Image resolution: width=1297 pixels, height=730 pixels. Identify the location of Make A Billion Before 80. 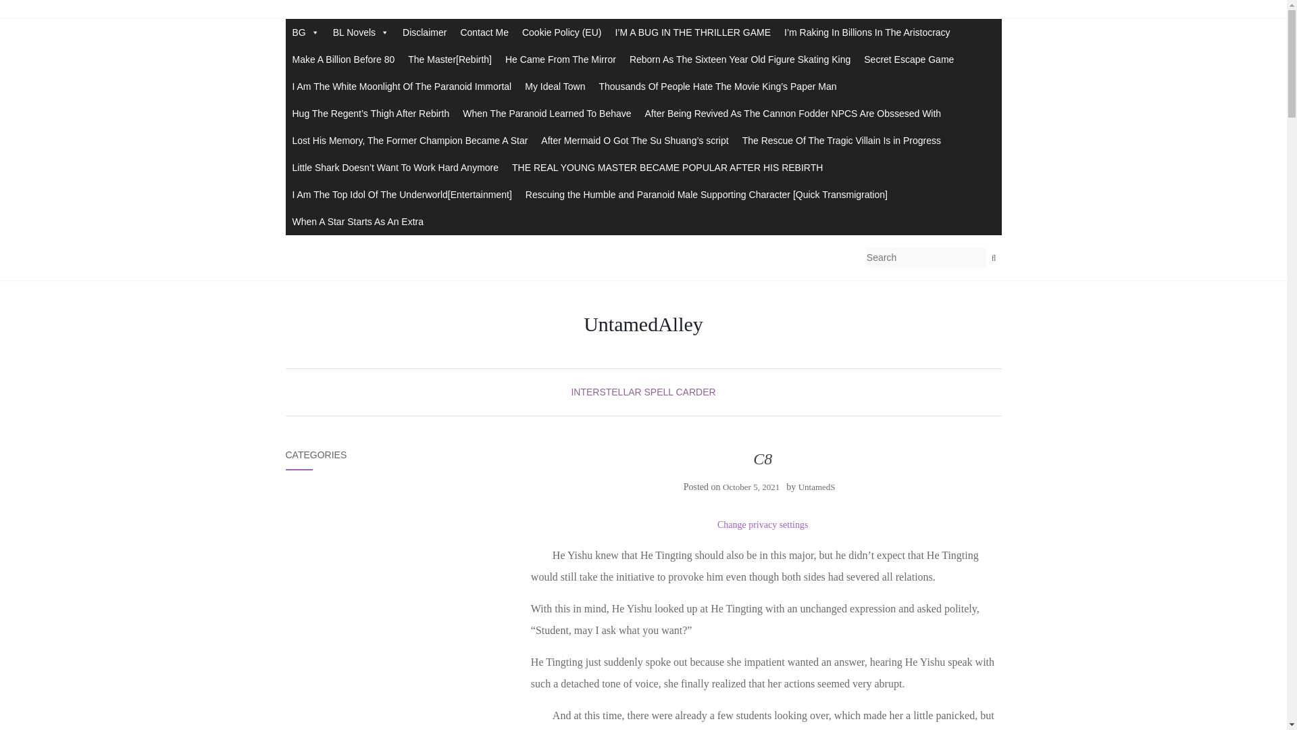
(343, 59).